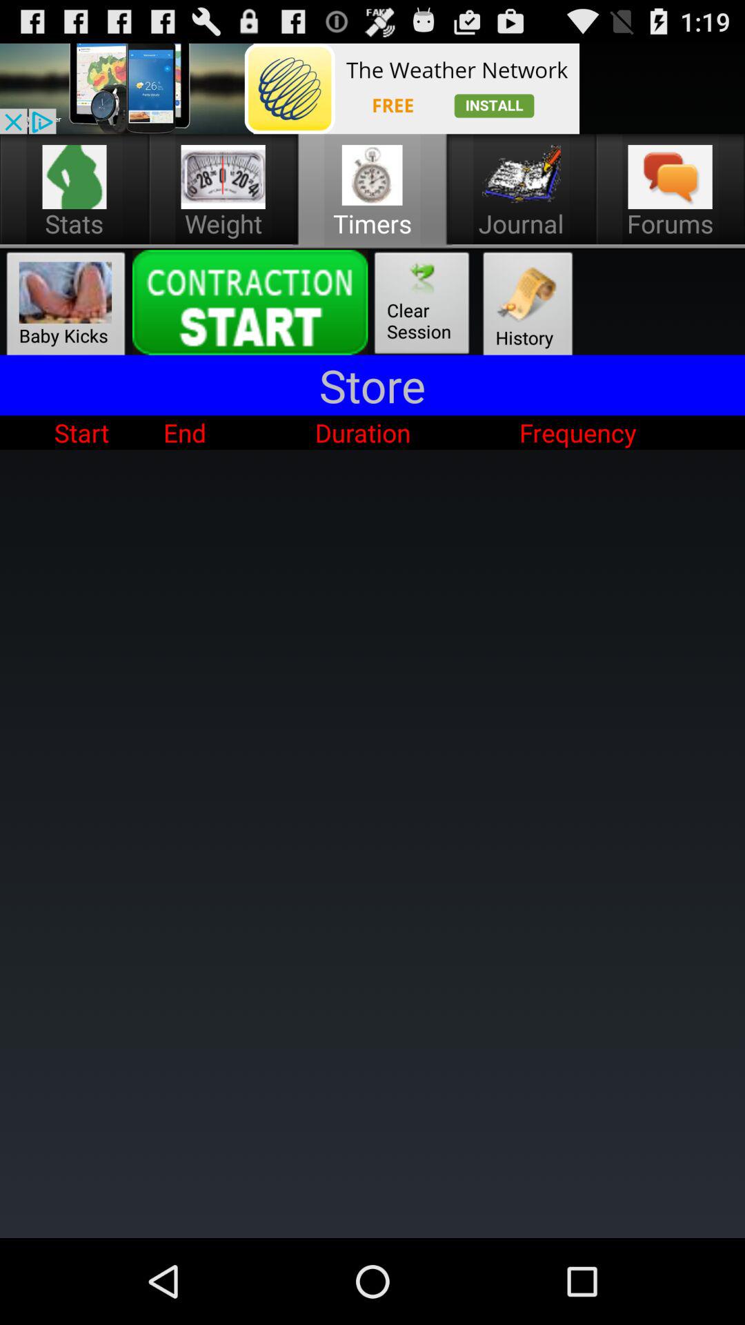 This screenshot has width=745, height=1325. Describe the element at coordinates (290, 88) in the screenshot. I see `add button` at that location.